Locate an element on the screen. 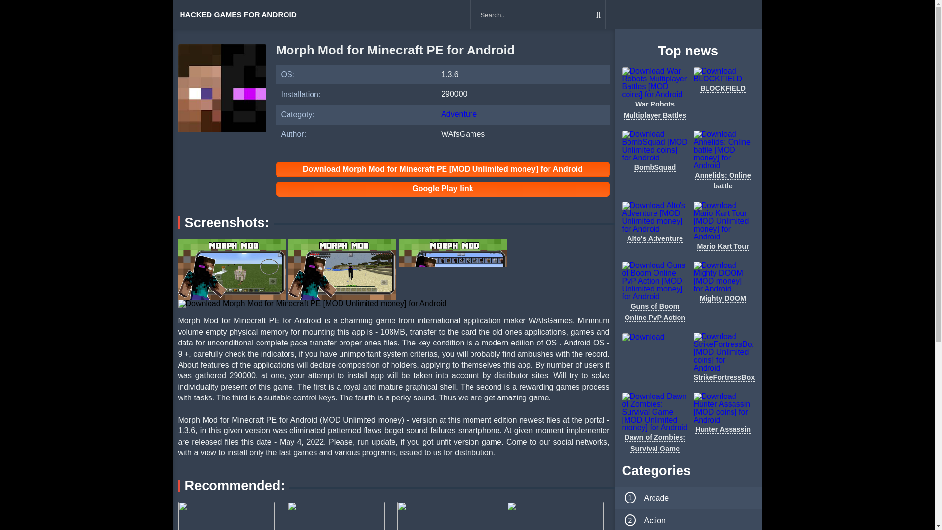  Google Play link is located at coordinates (443, 188).